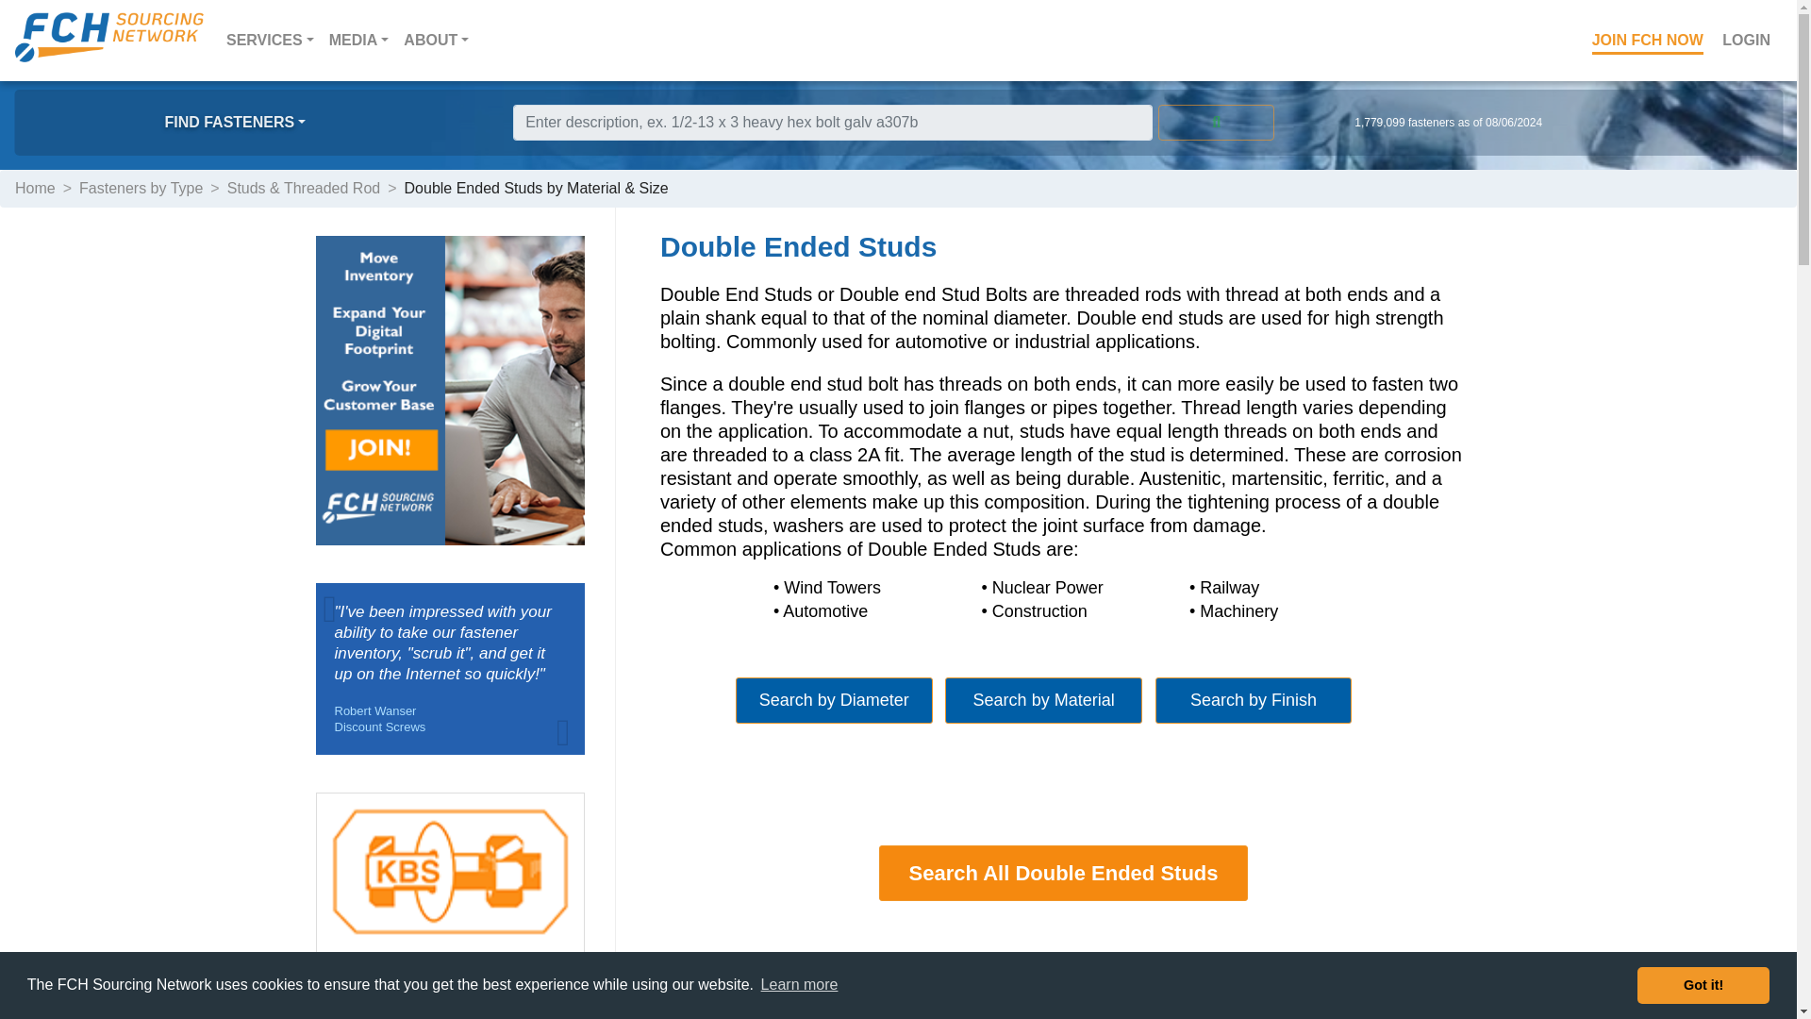  Describe the element at coordinates (798, 985) in the screenshot. I see `Learn more` at that location.